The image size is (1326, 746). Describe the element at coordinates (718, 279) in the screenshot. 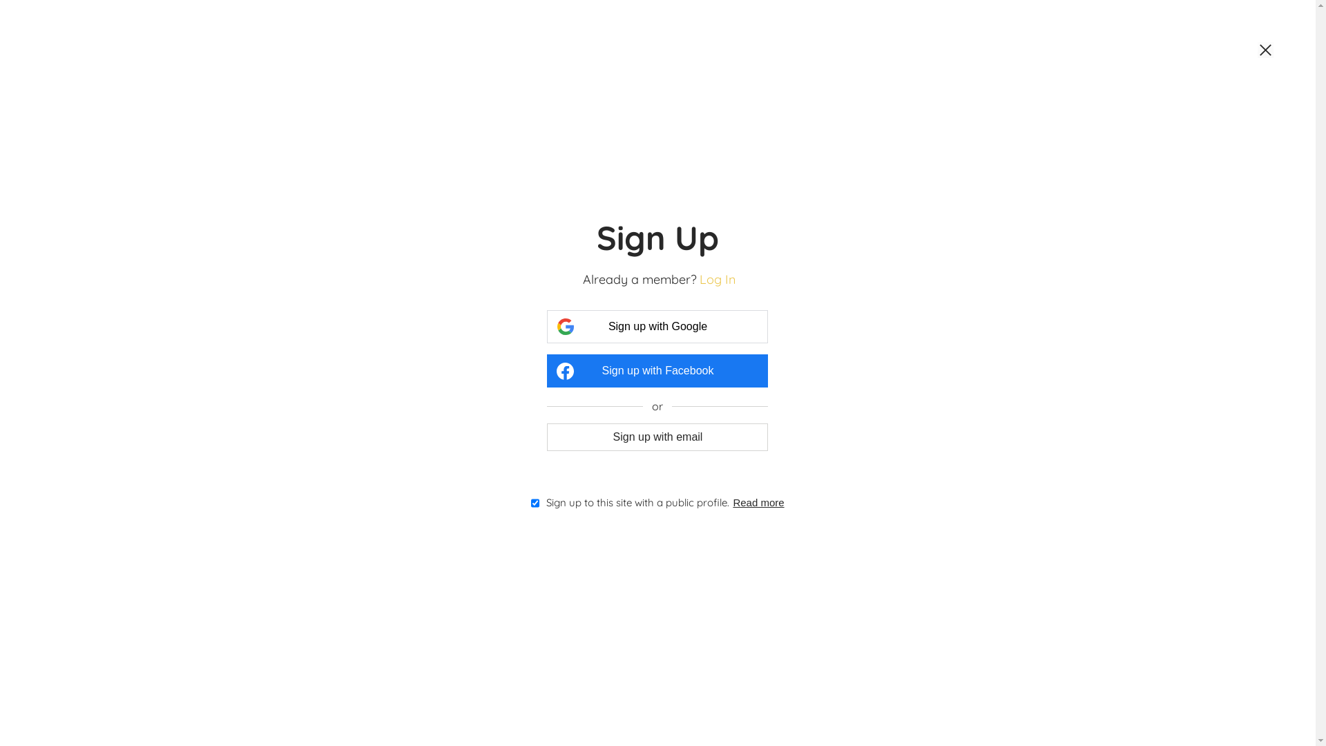

I see `Log In` at that location.